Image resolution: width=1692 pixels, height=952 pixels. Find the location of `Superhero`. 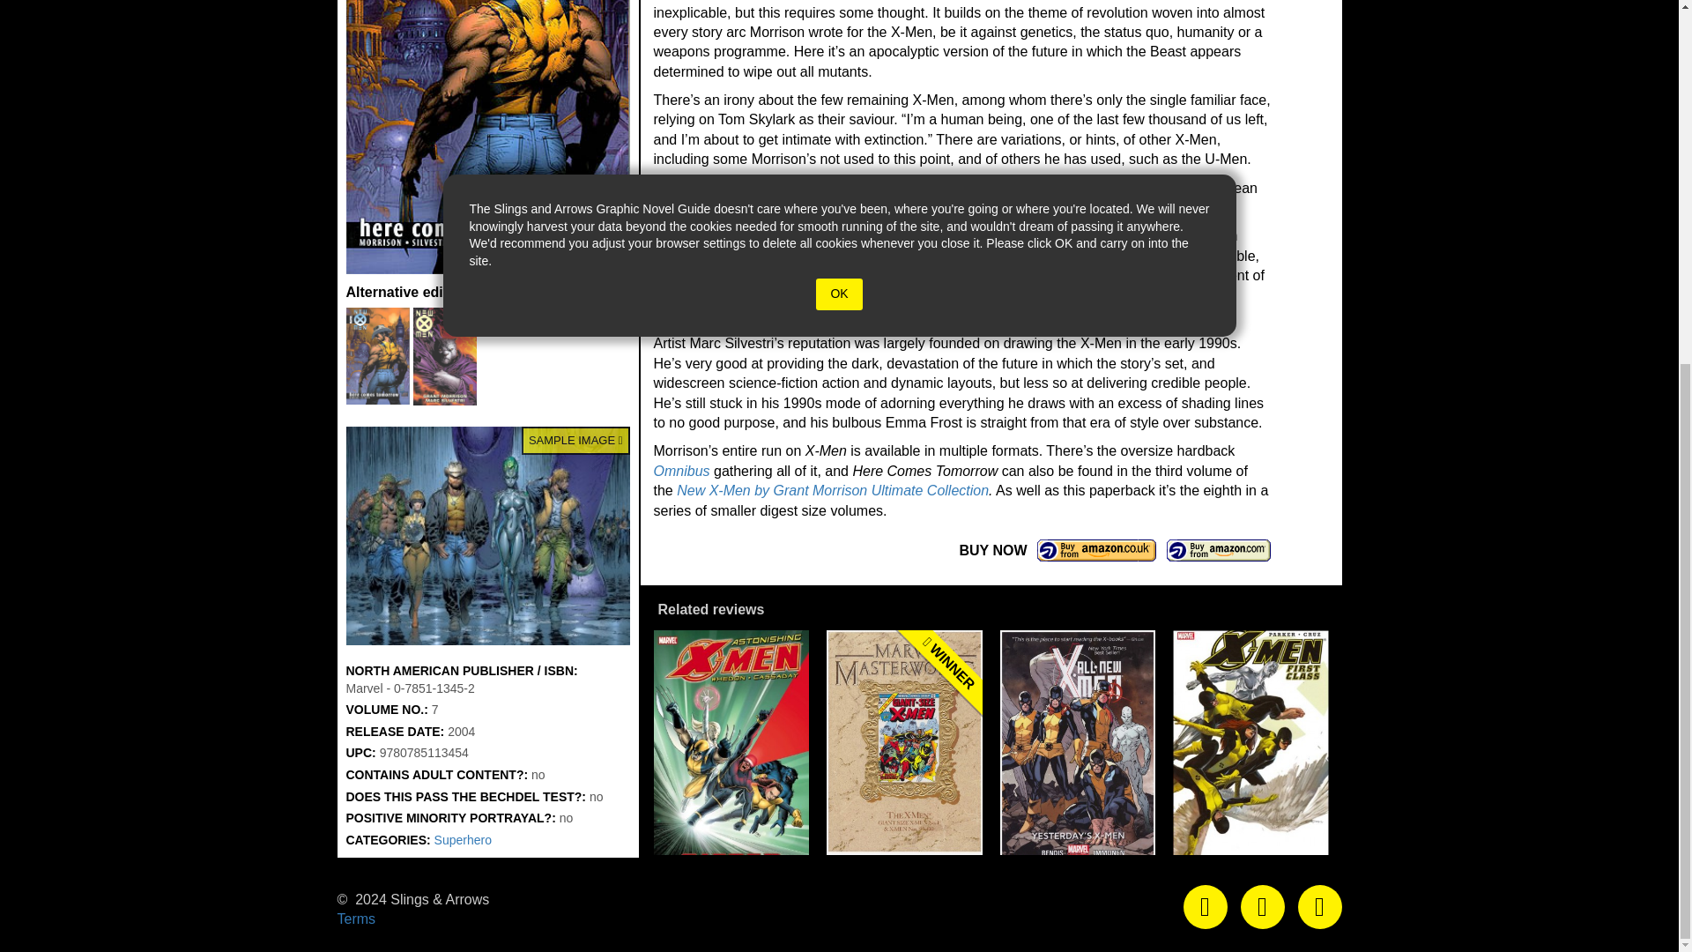

Superhero is located at coordinates (464, 840).